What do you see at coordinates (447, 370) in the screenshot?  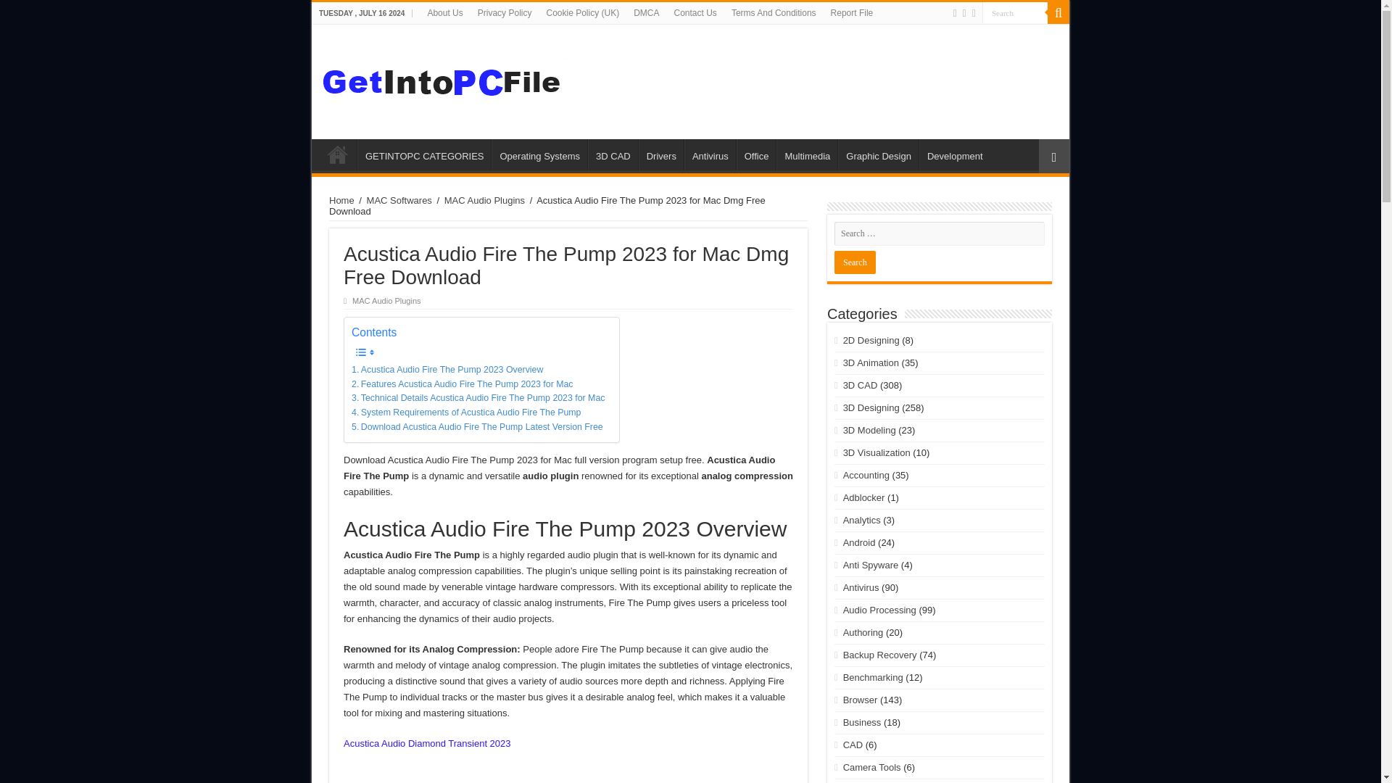 I see `Acustica Audio Fire The Pump 2023 Overview` at bounding box center [447, 370].